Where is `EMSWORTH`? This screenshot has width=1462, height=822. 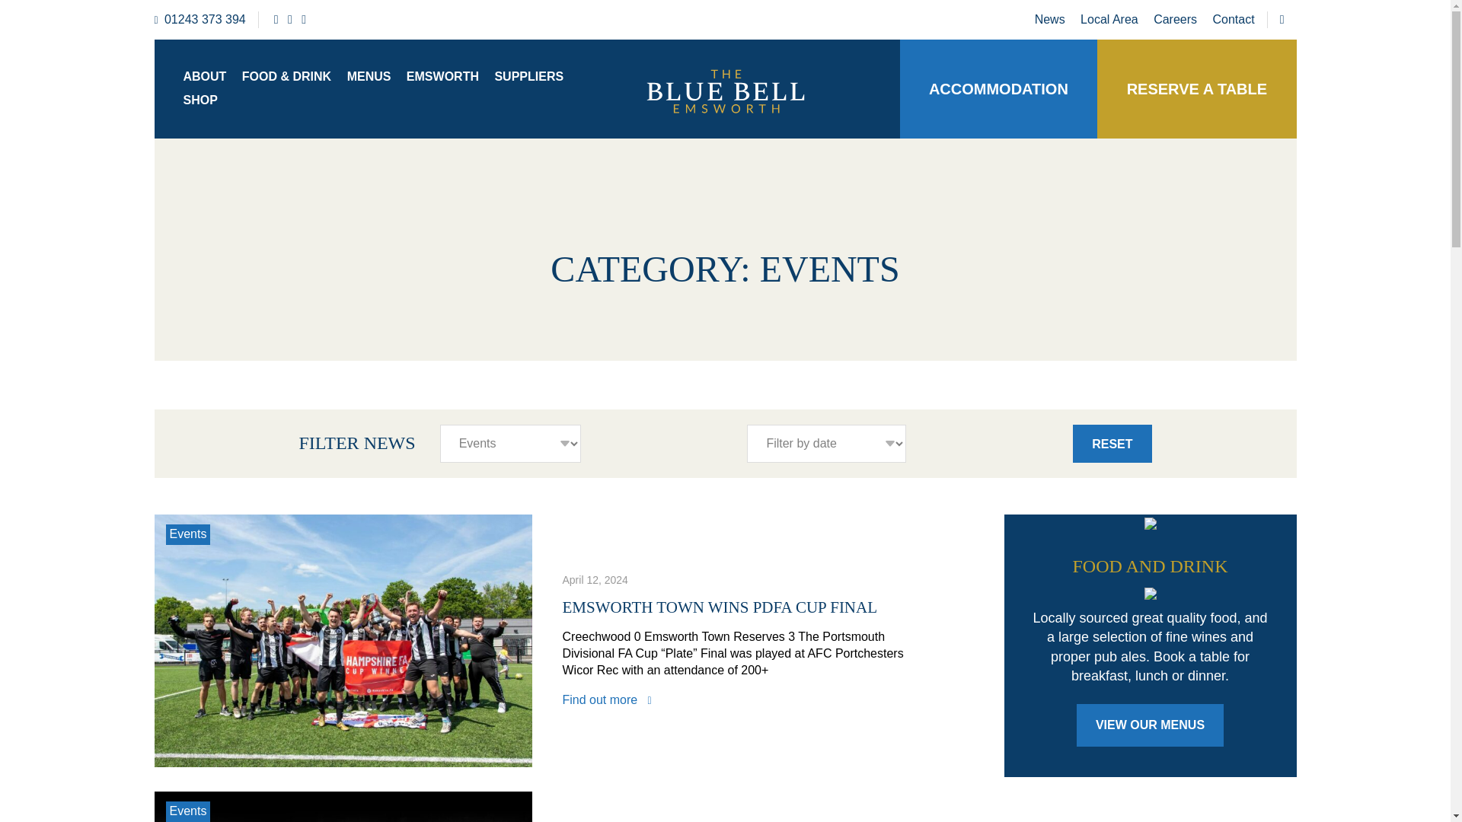 EMSWORTH is located at coordinates (442, 76).